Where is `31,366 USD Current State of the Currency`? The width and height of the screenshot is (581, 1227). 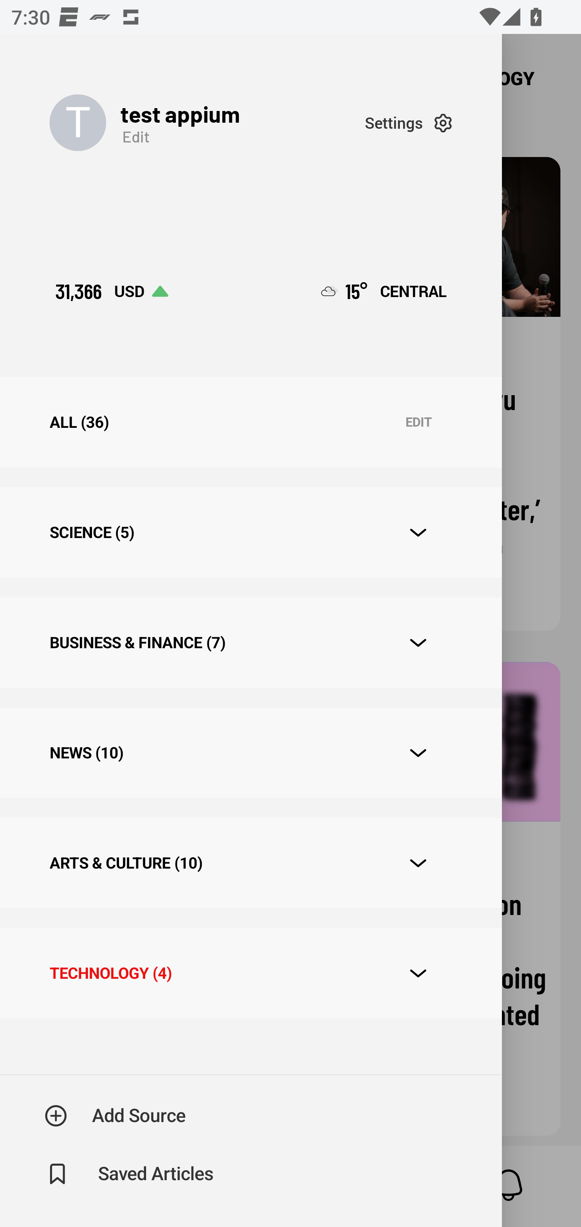 31,366 USD Current State of the Currency is located at coordinates (111, 291).